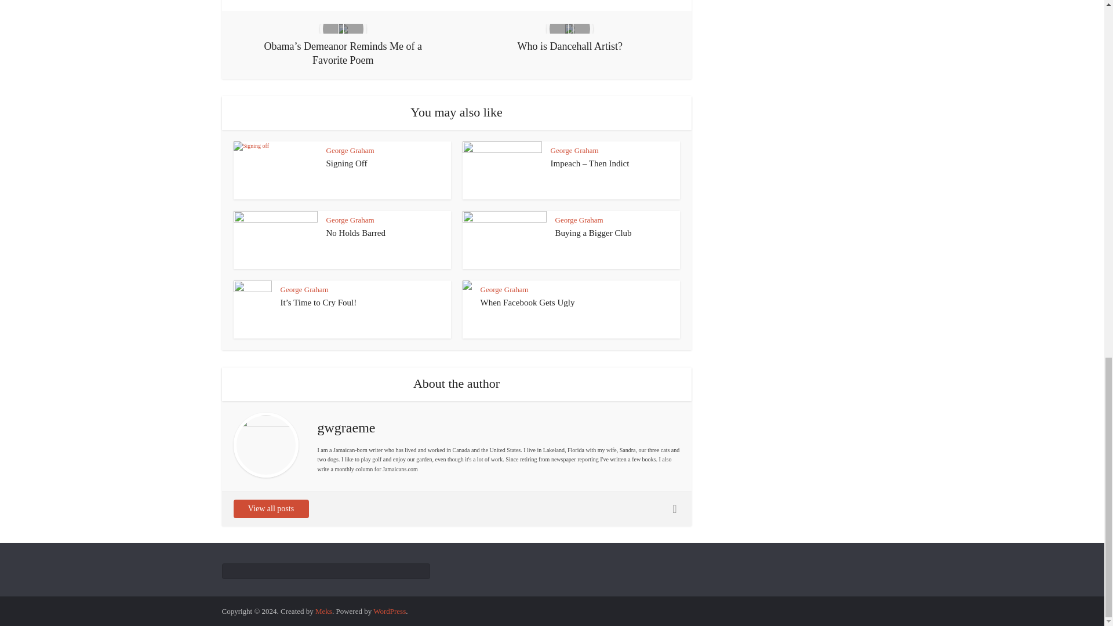 This screenshot has width=1113, height=626. What do you see at coordinates (347, 163) in the screenshot?
I see `Signing Off` at bounding box center [347, 163].